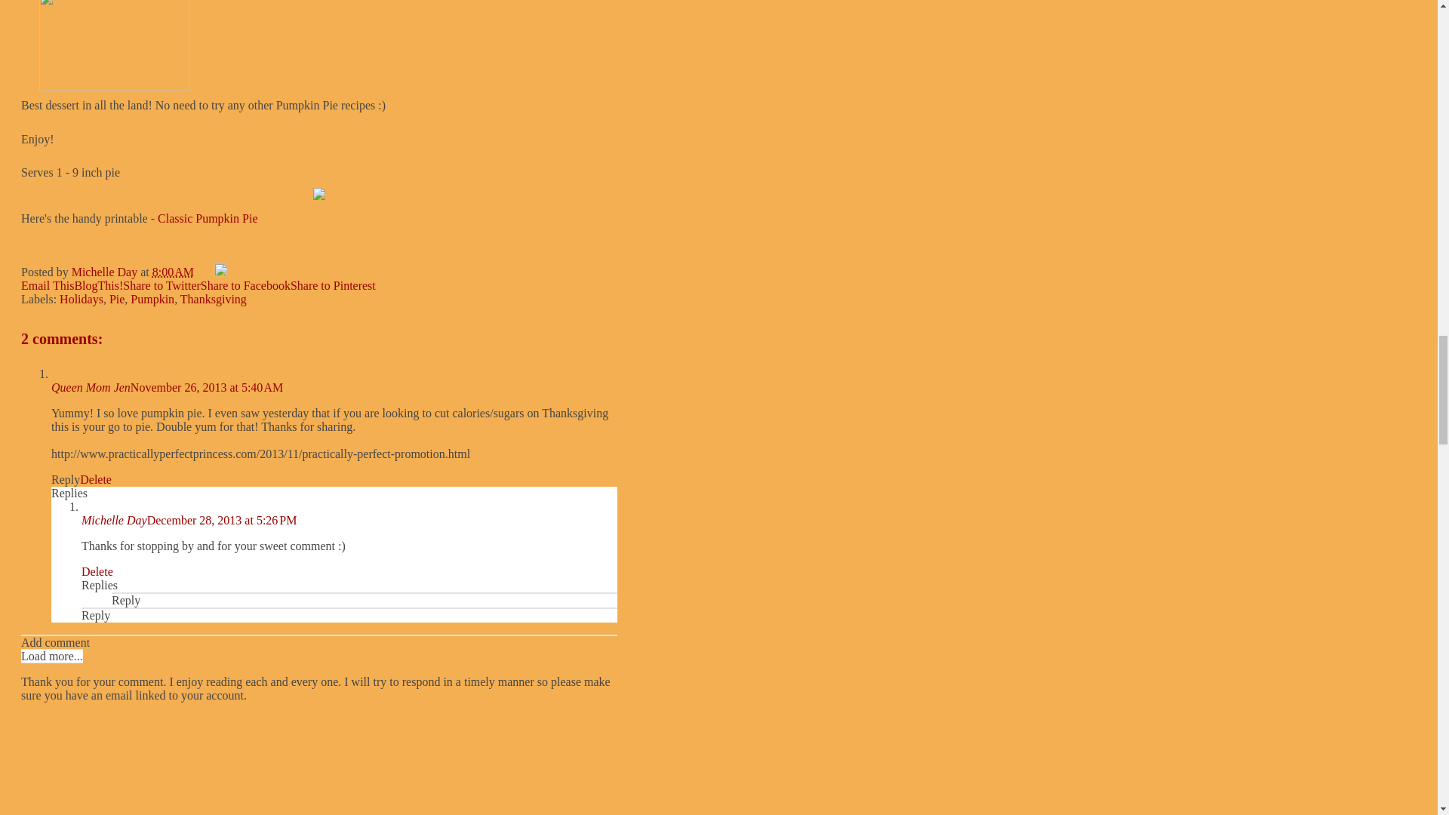 The height and width of the screenshot is (815, 1449). What do you see at coordinates (106, 272) in the screenshot?
I see `Michelle Day` at bounding box center [106, 272].